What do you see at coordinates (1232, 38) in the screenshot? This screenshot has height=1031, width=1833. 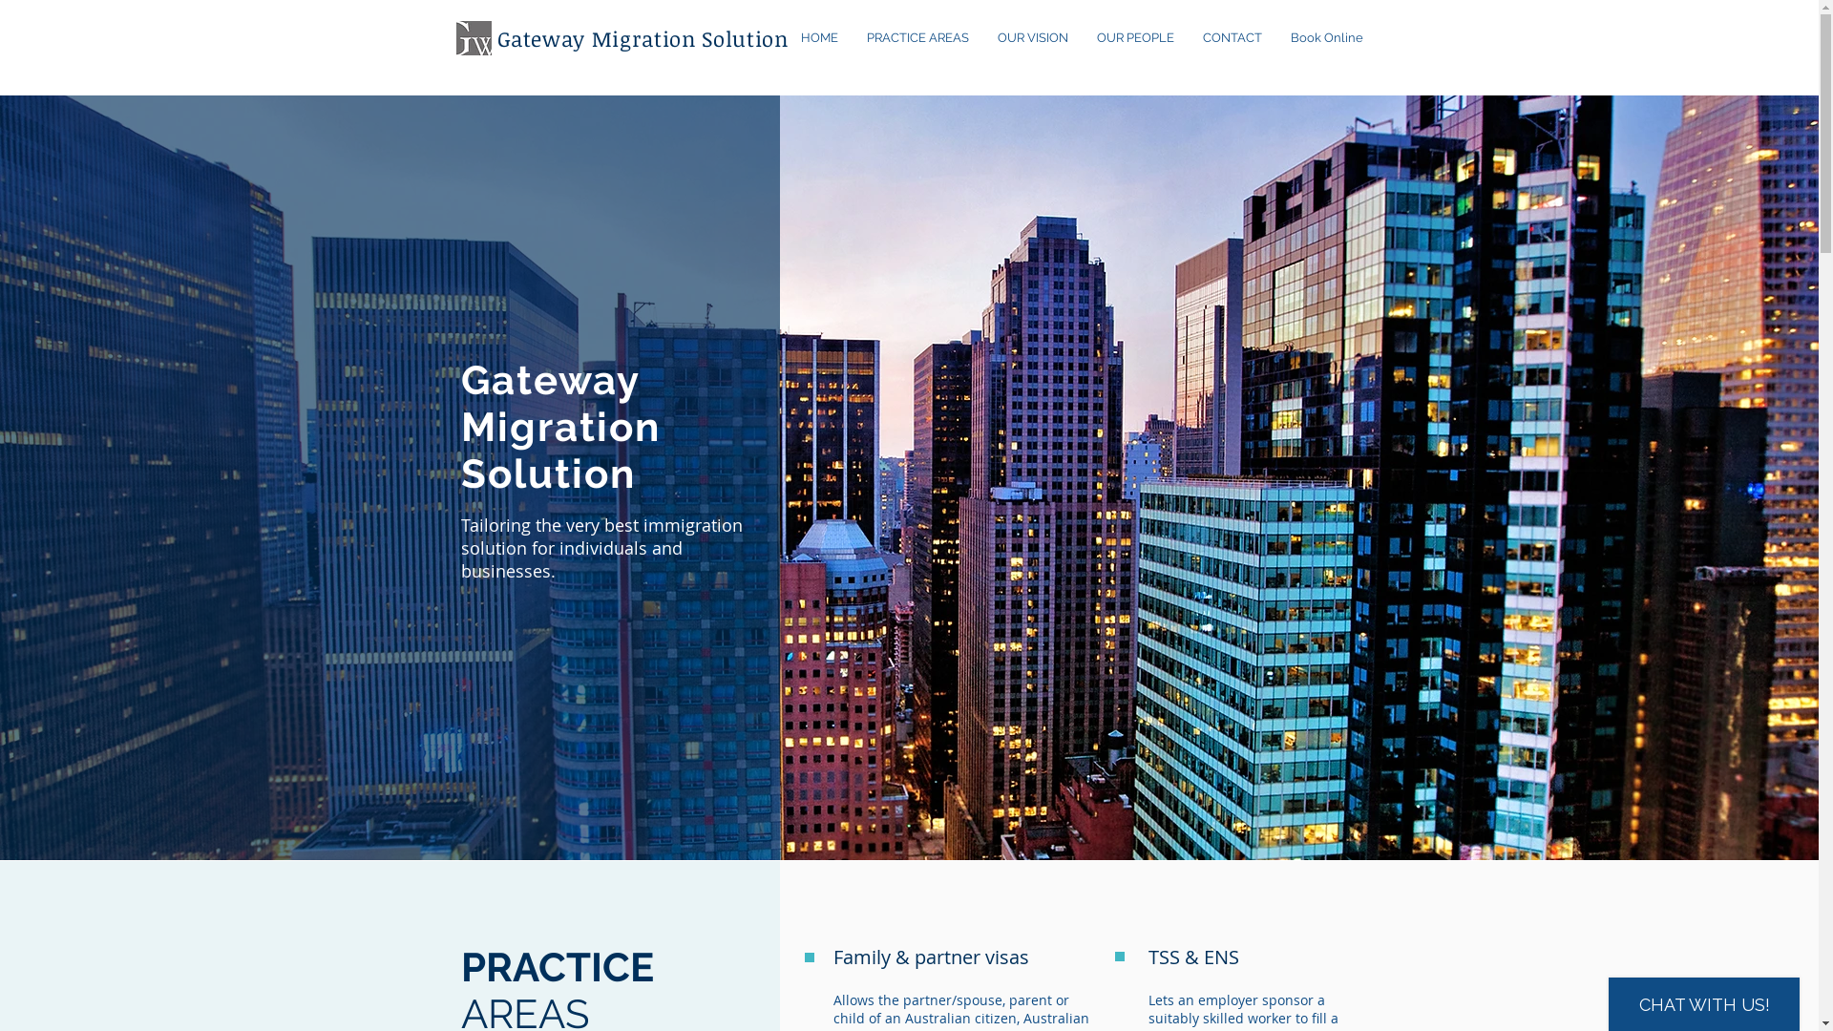 I see `CONTACT` at bounding box center [1232, 38].